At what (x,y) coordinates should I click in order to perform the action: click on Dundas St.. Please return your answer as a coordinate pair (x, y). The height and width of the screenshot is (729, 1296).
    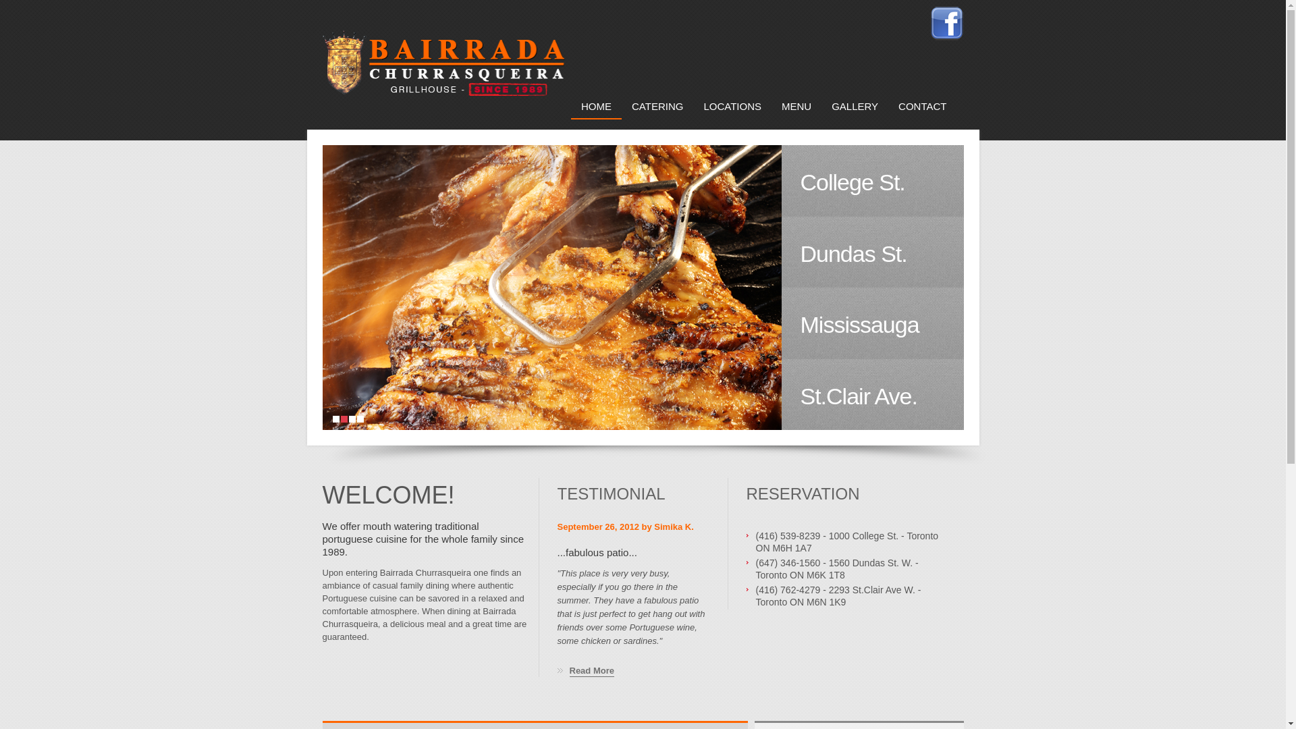
    Looking at the image, I should click on (873, 252).